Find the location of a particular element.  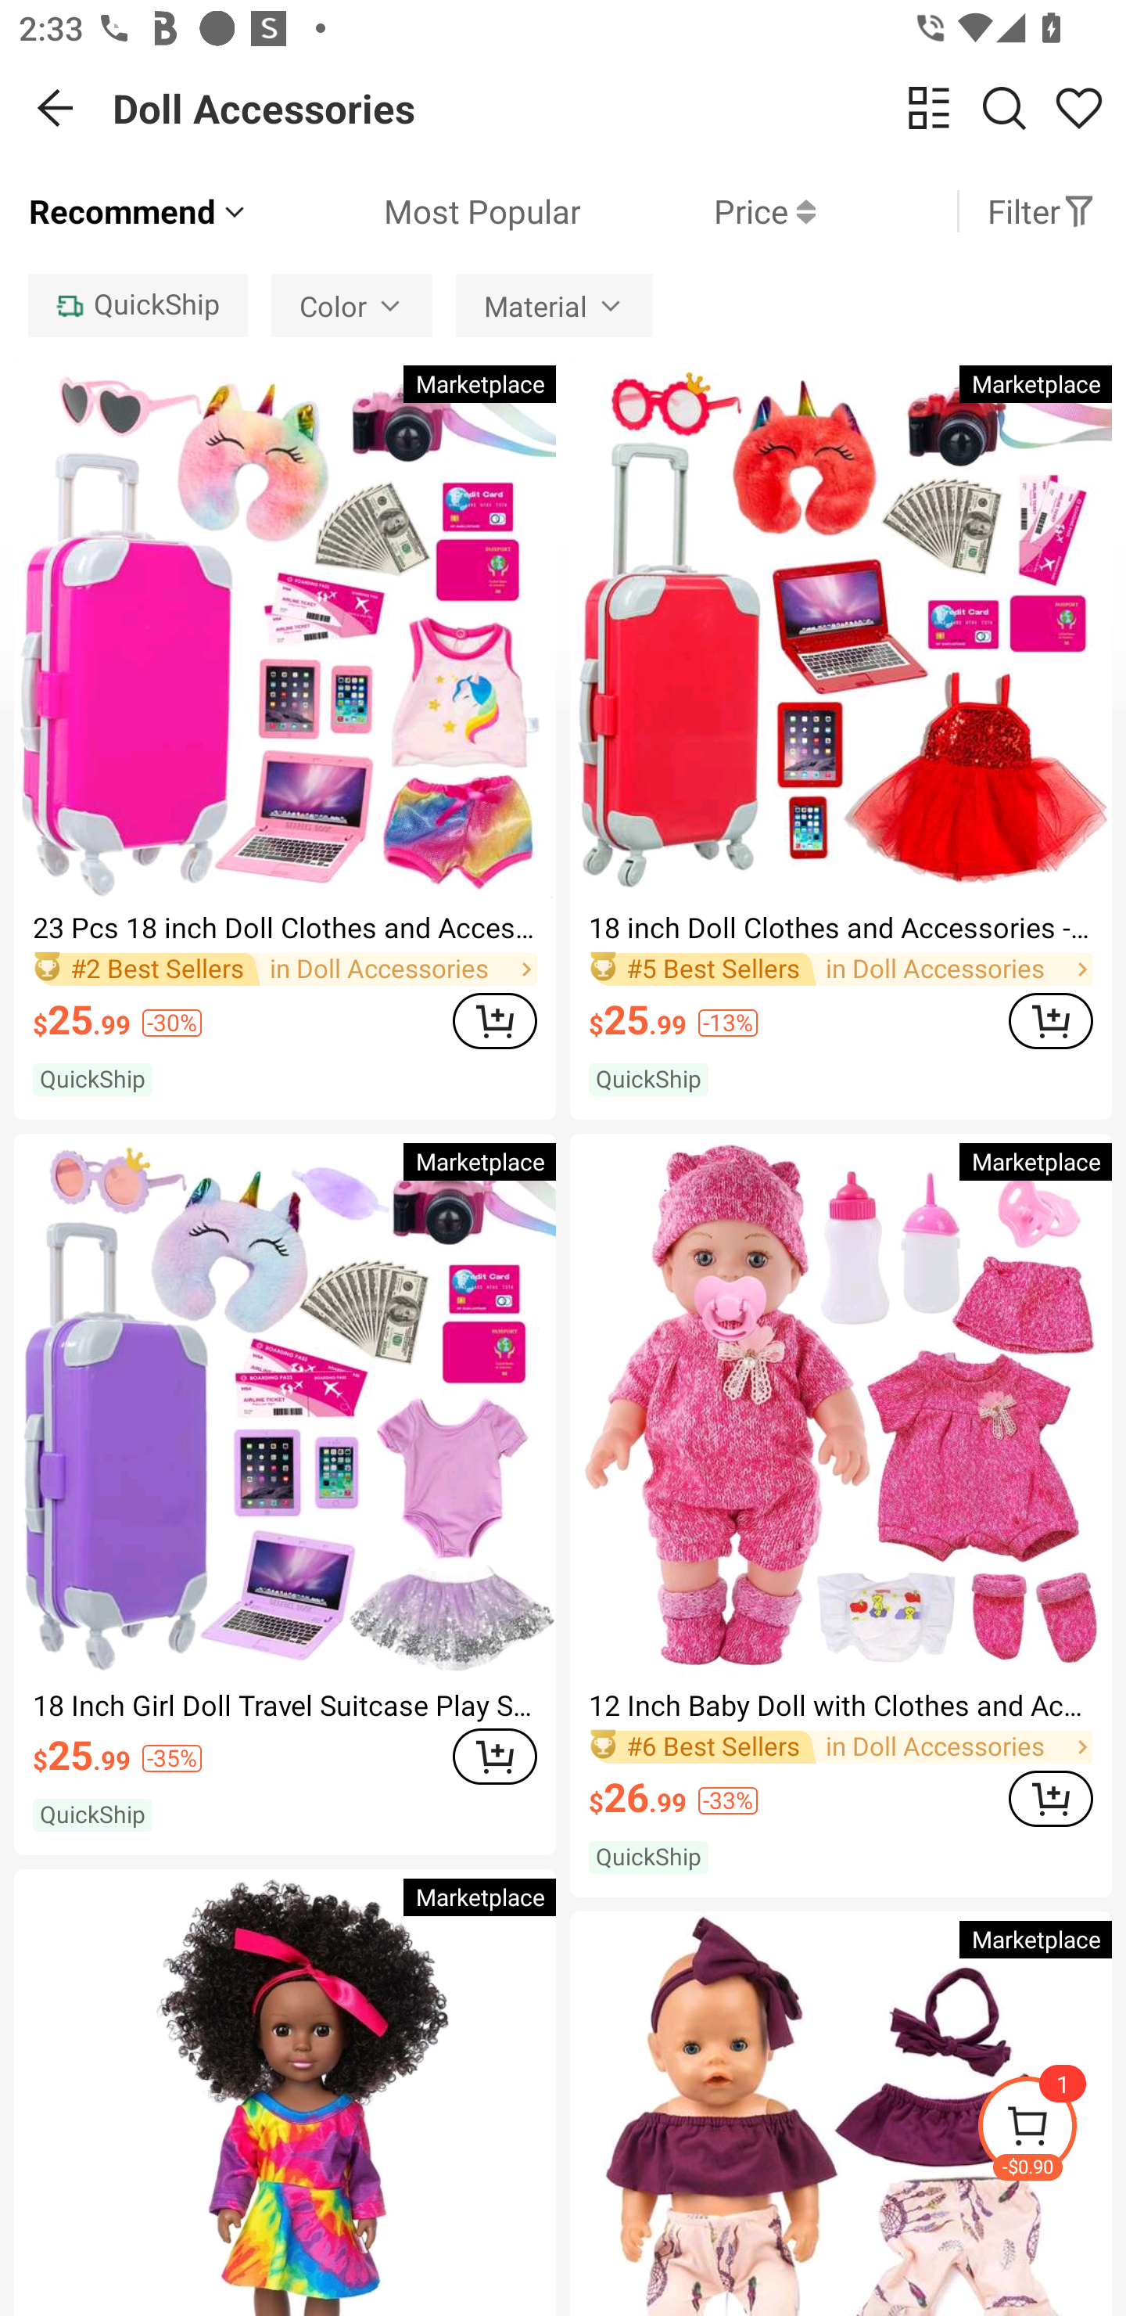

Most Popular is located at coordinates (414, 211).